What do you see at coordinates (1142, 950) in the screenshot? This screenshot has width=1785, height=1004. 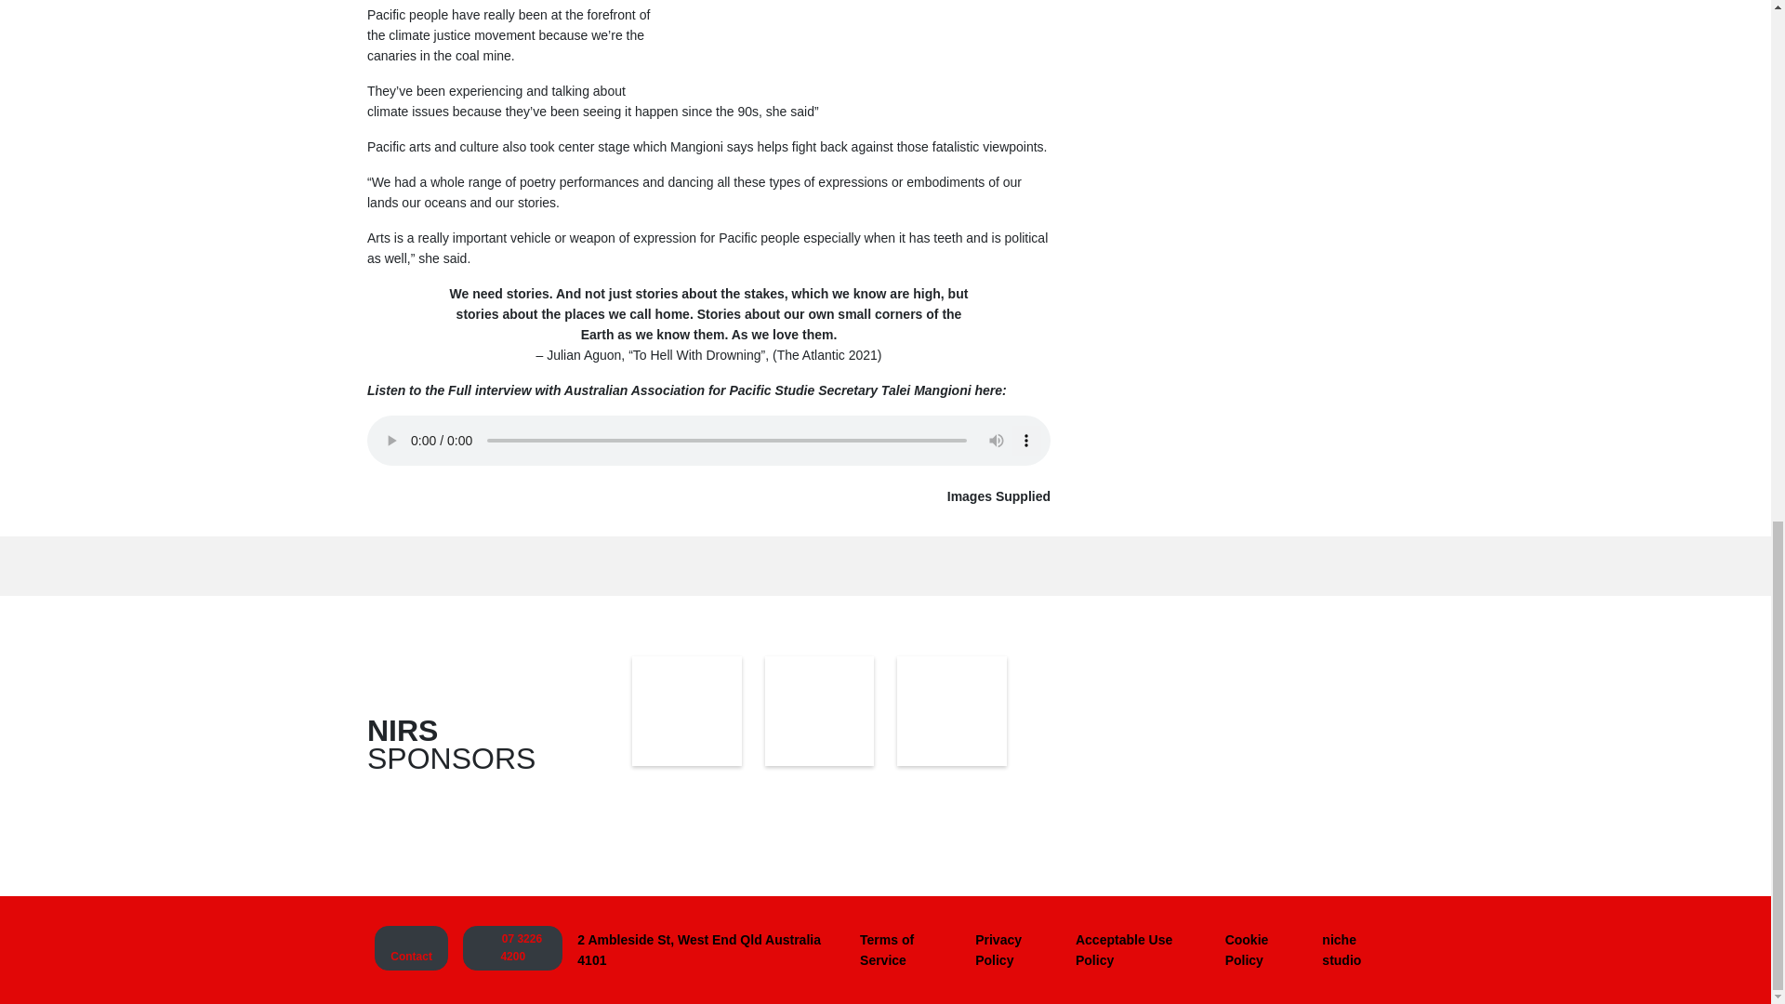 I see `Acceptable Use Policy` at bounding box center [1142, 950].